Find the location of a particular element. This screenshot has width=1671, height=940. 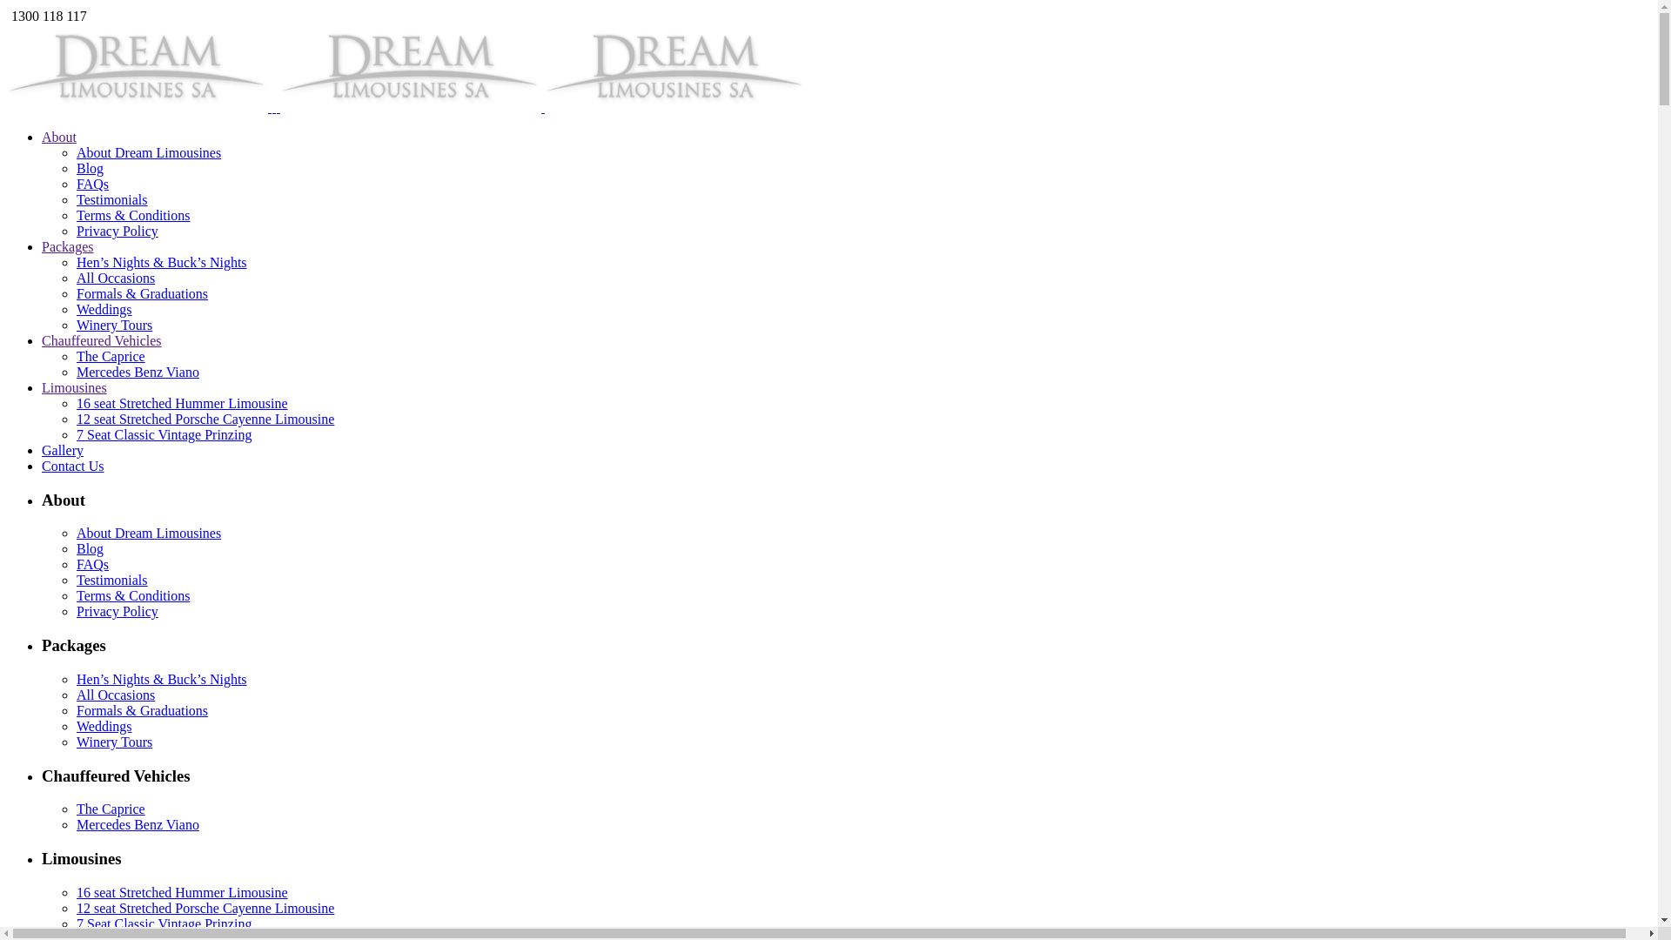

Limousines is located at coordinates (74, 388).